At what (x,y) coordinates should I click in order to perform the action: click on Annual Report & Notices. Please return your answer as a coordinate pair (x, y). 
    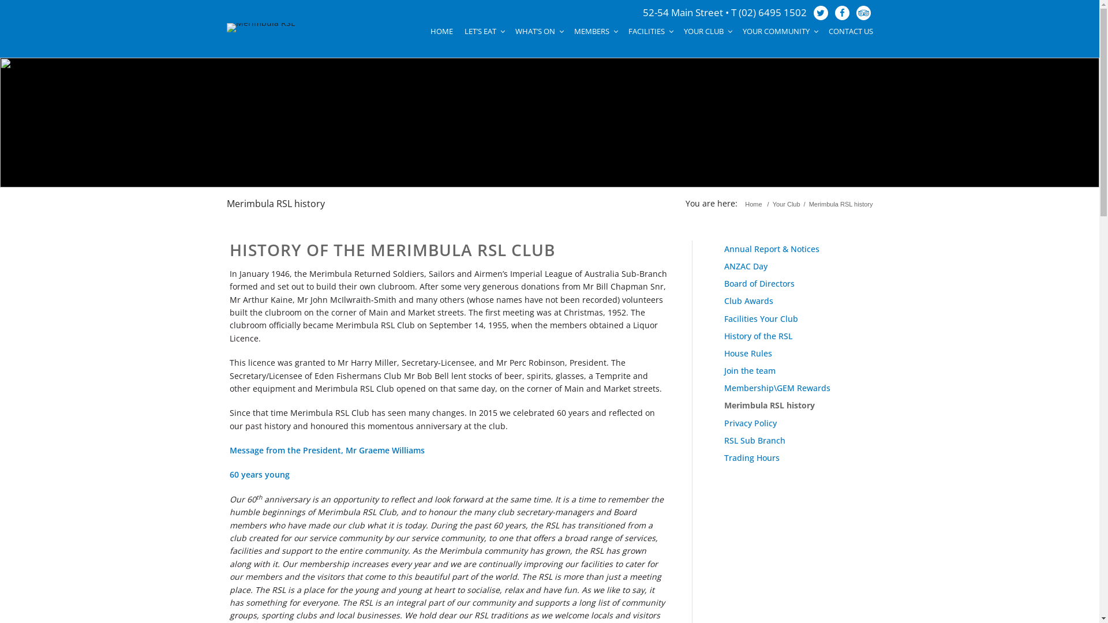
    Looking at the image, I should click on (772, 249).